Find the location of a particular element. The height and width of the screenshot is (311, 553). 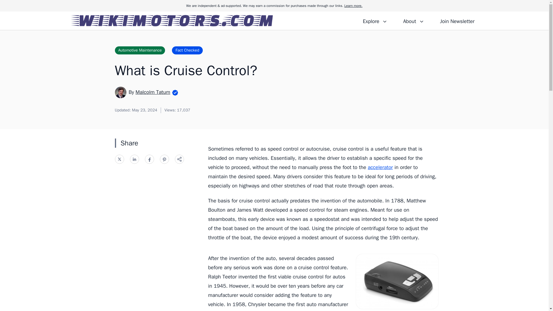

Fact Checked is located at coordinates (187, 50).